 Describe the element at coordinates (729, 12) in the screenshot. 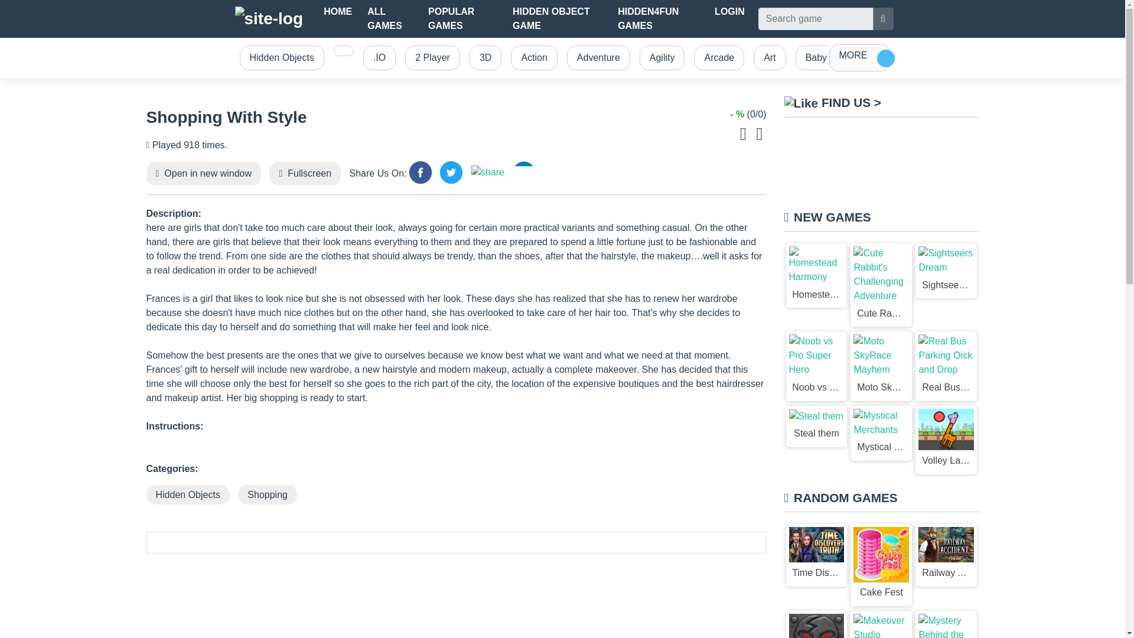

I see `LOGIN` at that location.